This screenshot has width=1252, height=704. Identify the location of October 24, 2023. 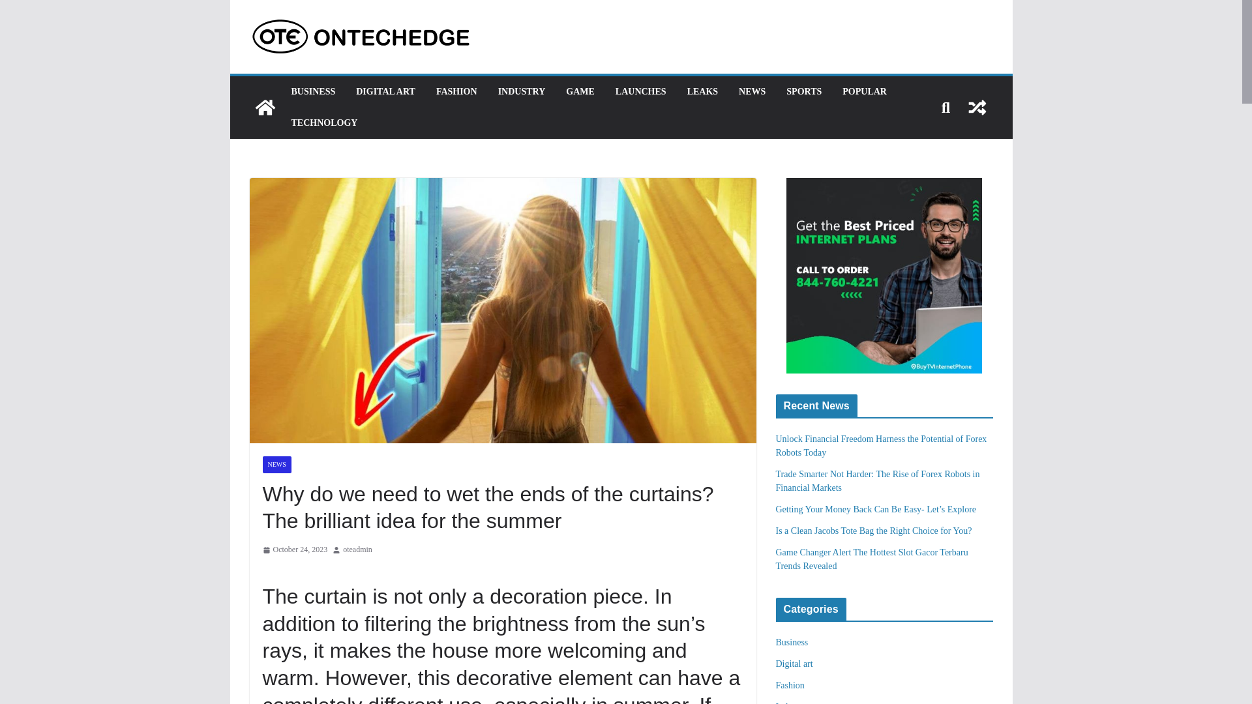
(294, 550).